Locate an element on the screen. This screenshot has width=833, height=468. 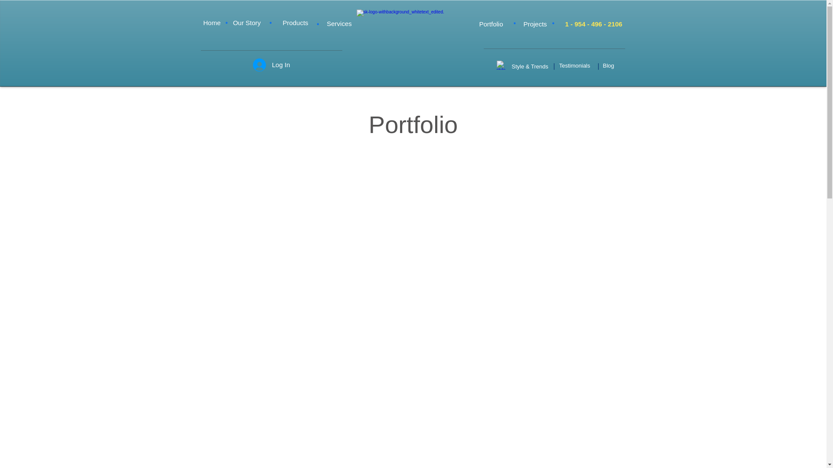
Portfolio is located at coordinates (491, 23).